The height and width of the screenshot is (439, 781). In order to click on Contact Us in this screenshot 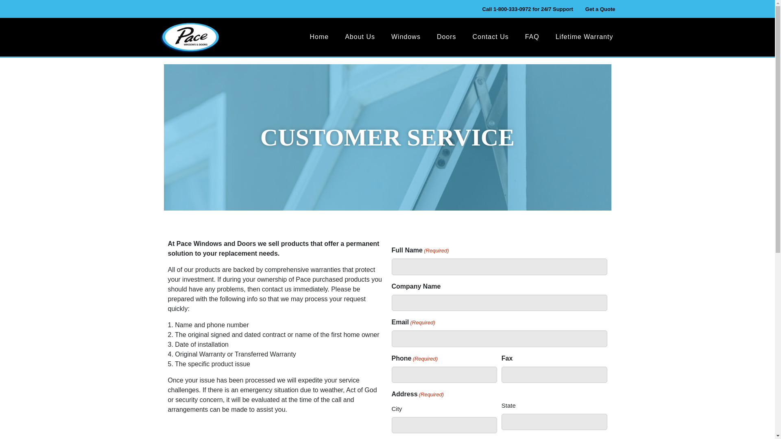, I will do `click(491, 37)`.